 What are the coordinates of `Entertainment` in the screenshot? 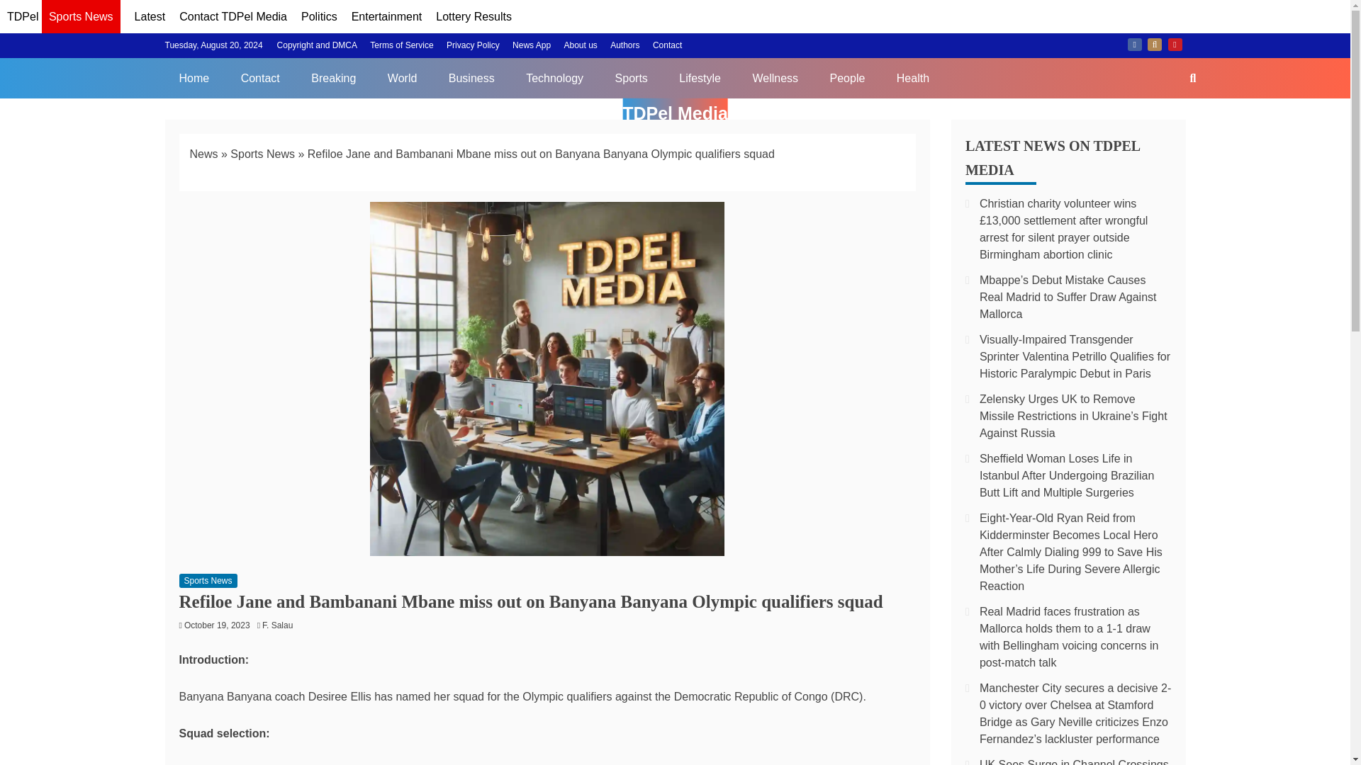 It's located at (386, 17).